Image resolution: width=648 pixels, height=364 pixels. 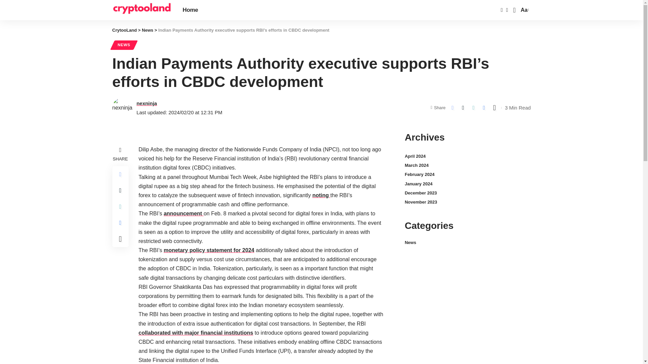 What do you see at coordinates (196, 332) in the screenshot?
I see `collaborated with major financial institutions` at bounding box center [196, 332].